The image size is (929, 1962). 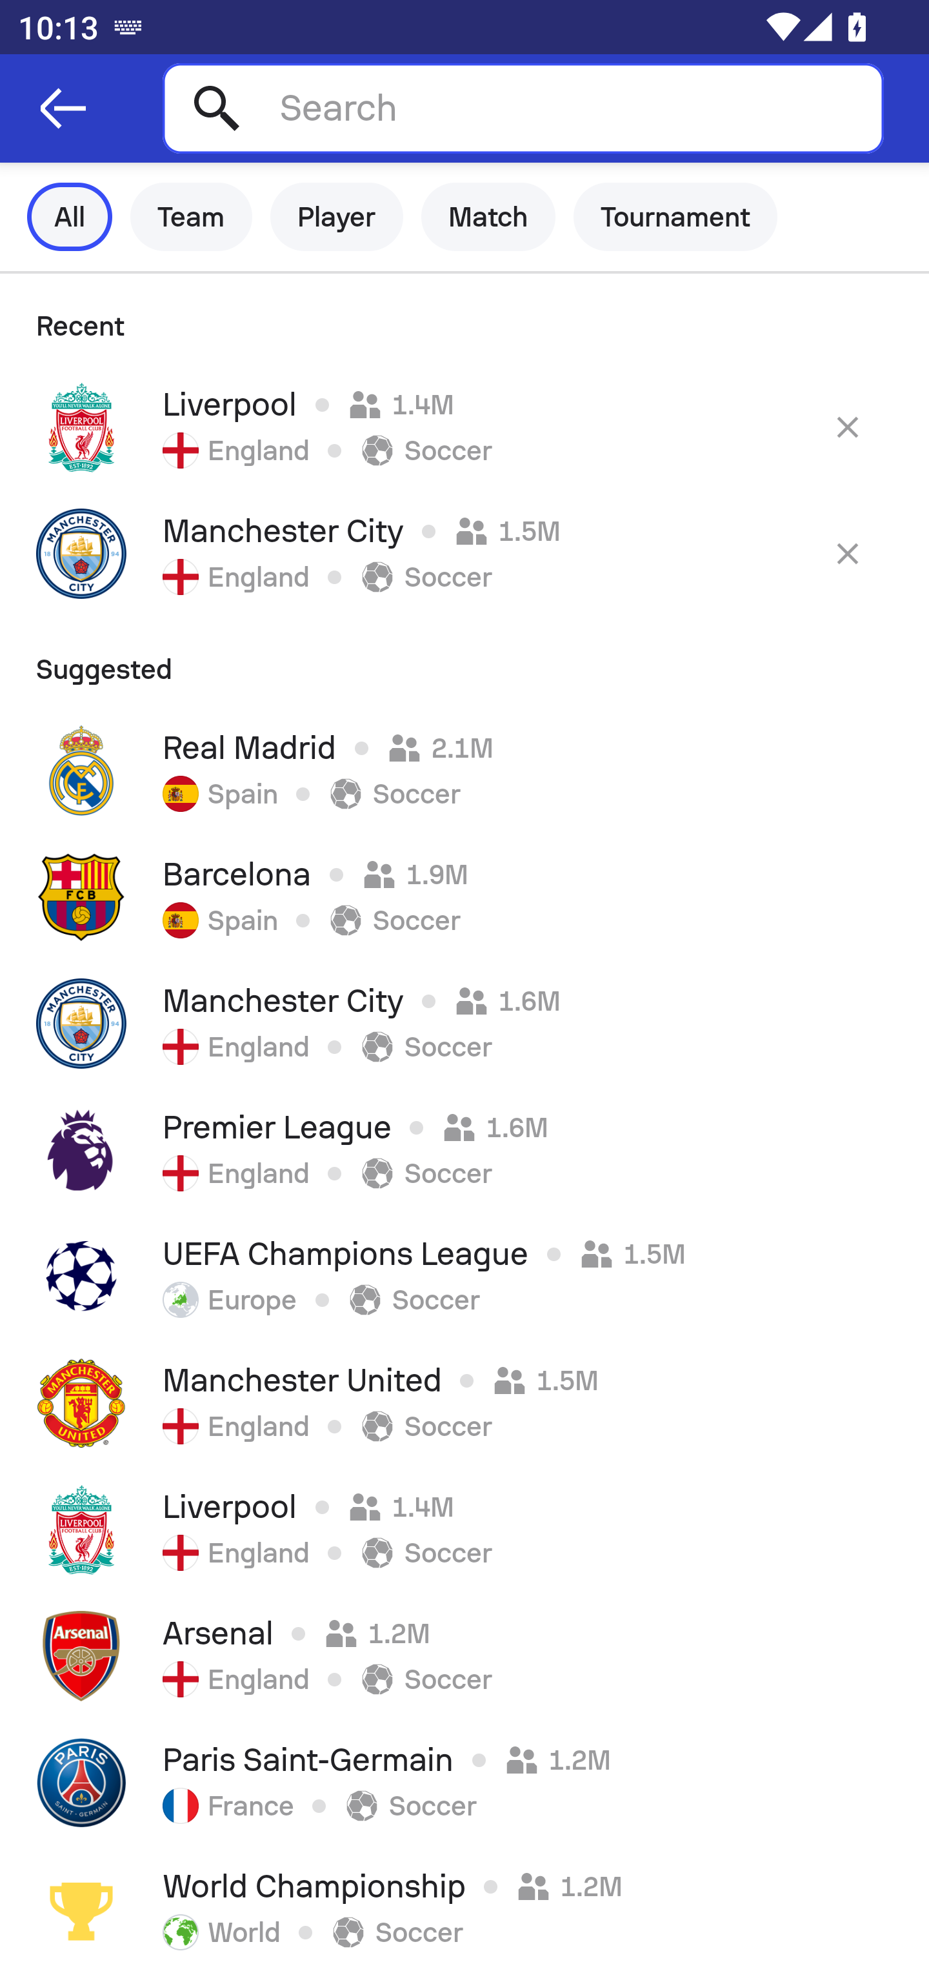 I want to click on Barcelona 1.9M Spain Soccer, so click(x=464, y=896).